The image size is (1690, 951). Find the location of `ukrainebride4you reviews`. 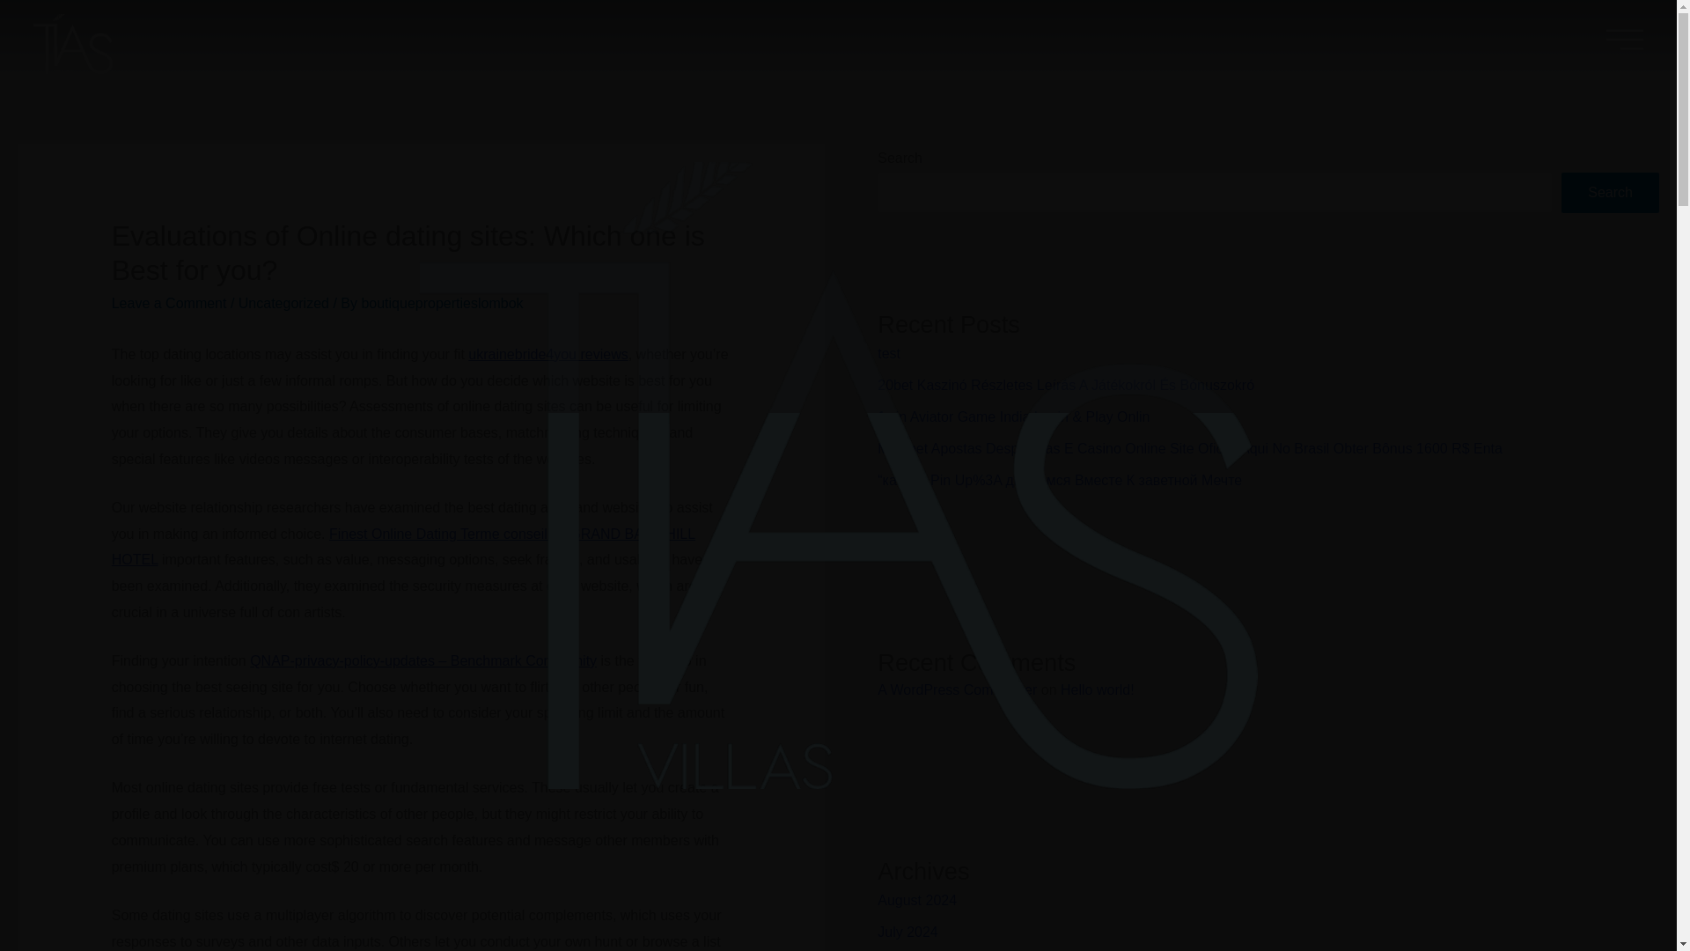

ukrainebride4you reviews is located at coordinates (547, 354).